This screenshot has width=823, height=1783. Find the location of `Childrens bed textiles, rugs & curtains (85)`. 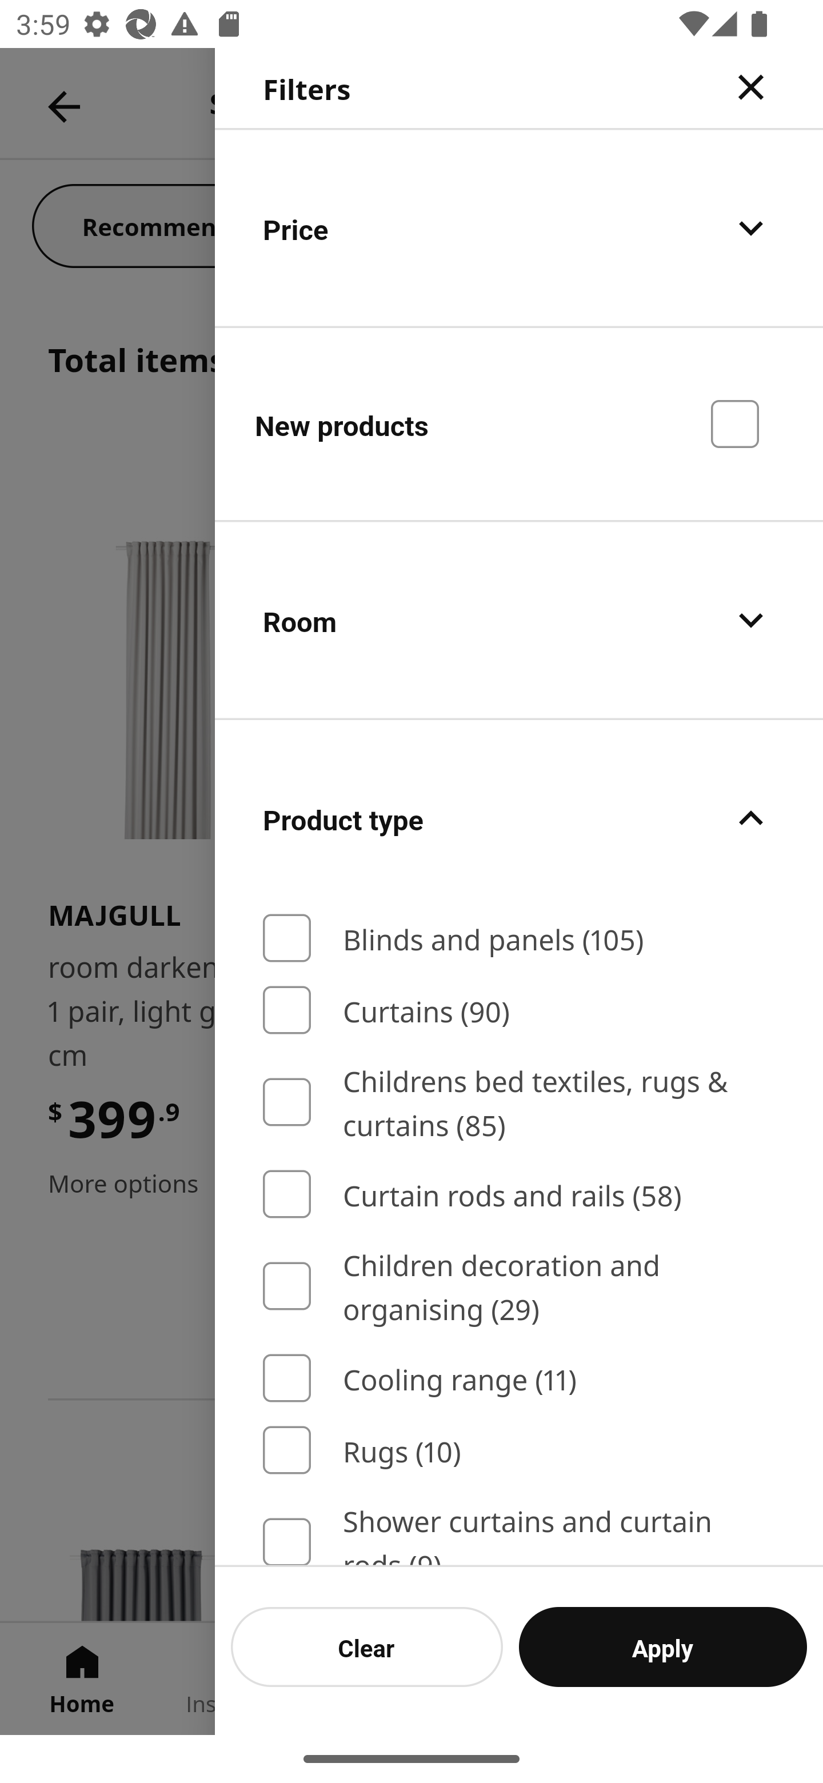

Childrens bed textiles, rugs & curtains (85) is located at coordinates (519, 1103).